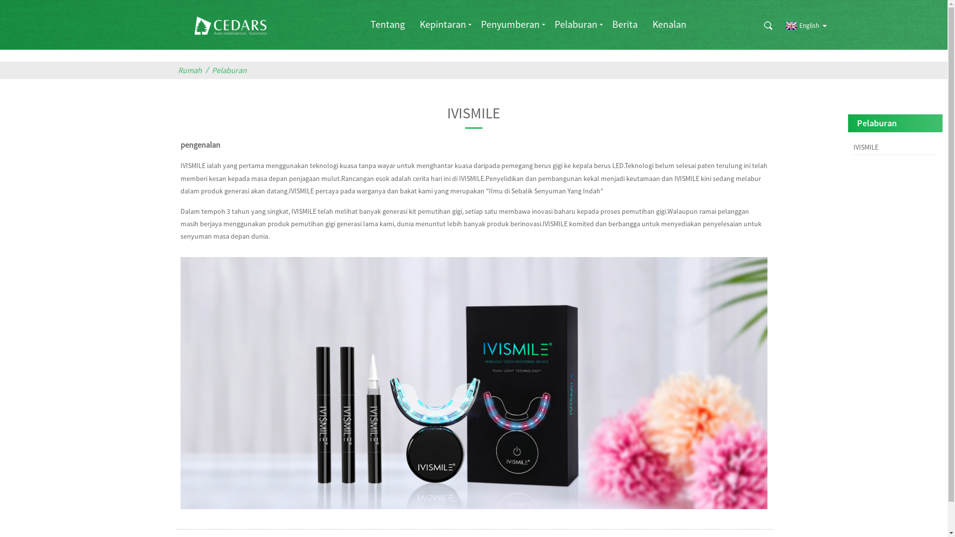 Image resolution: width=955 pixels, height=537 pixels. I want to click on Penyumberan, so click(510, 24).